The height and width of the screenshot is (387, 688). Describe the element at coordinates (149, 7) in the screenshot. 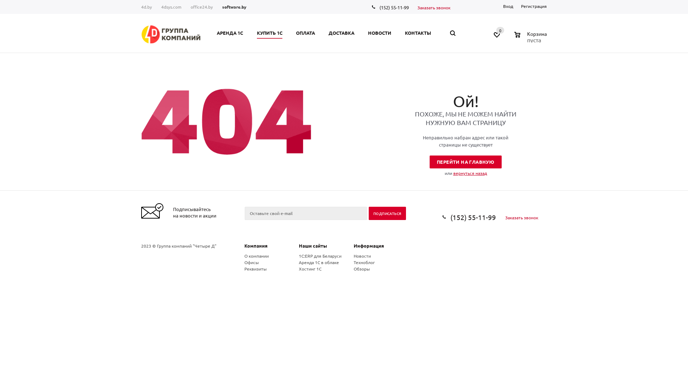

I see `4d.by` at that location.